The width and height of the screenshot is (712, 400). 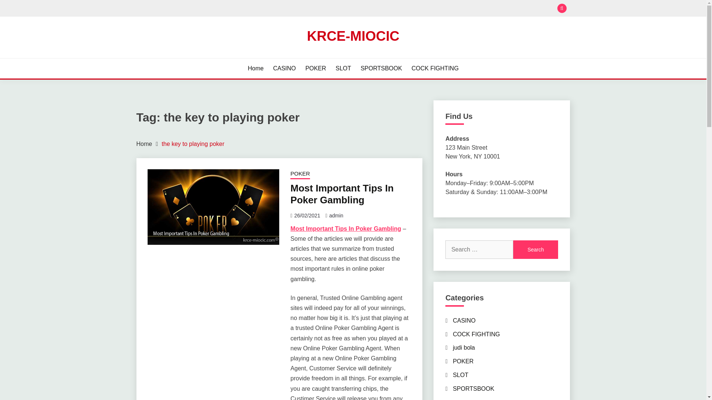 I want to click on the key to playing poker, so click(x=193, y=144).